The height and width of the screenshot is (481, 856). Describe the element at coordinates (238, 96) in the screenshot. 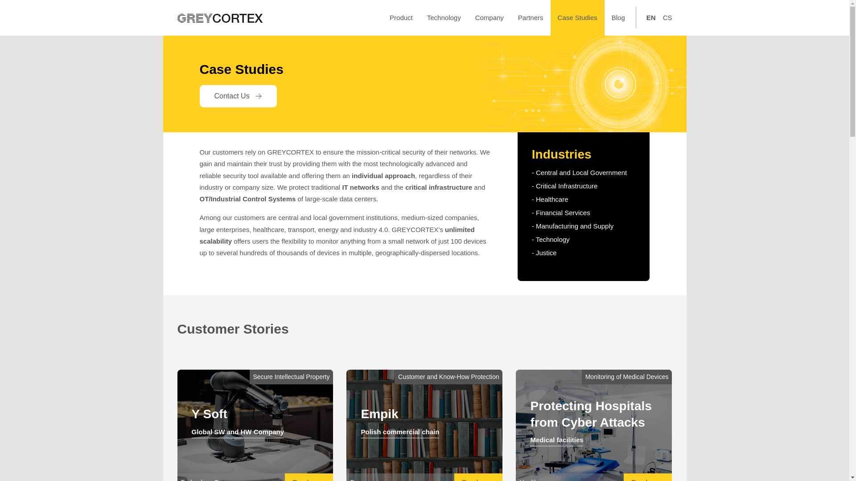

I see `Contact Us` at that location.